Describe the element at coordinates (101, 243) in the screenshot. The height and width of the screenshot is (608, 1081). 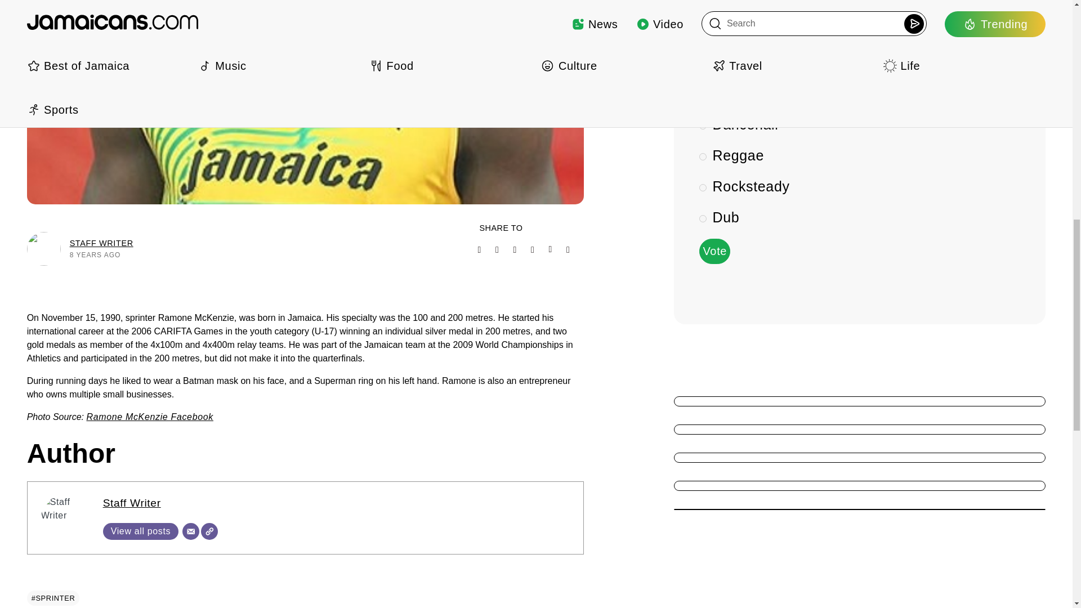
I see `STAFF WRITER` at that location.